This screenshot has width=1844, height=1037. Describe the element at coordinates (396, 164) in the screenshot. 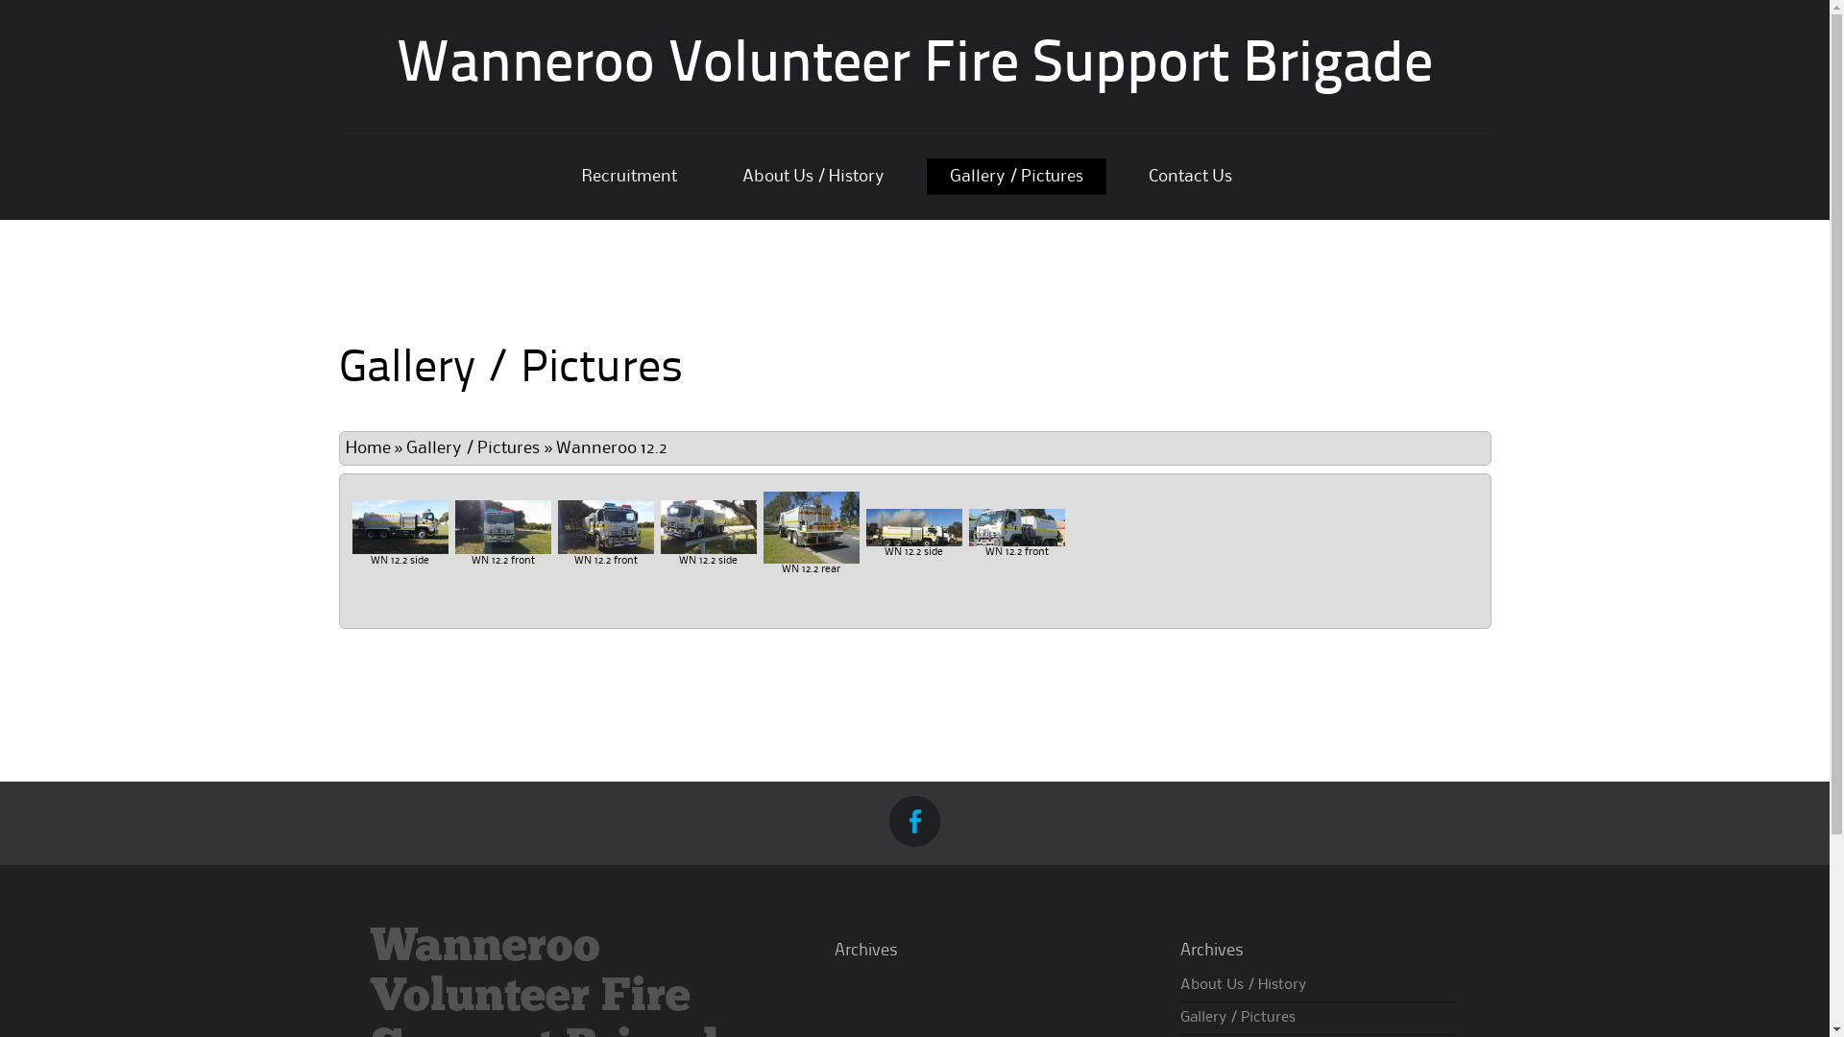

I see `Skip to content` at that location.